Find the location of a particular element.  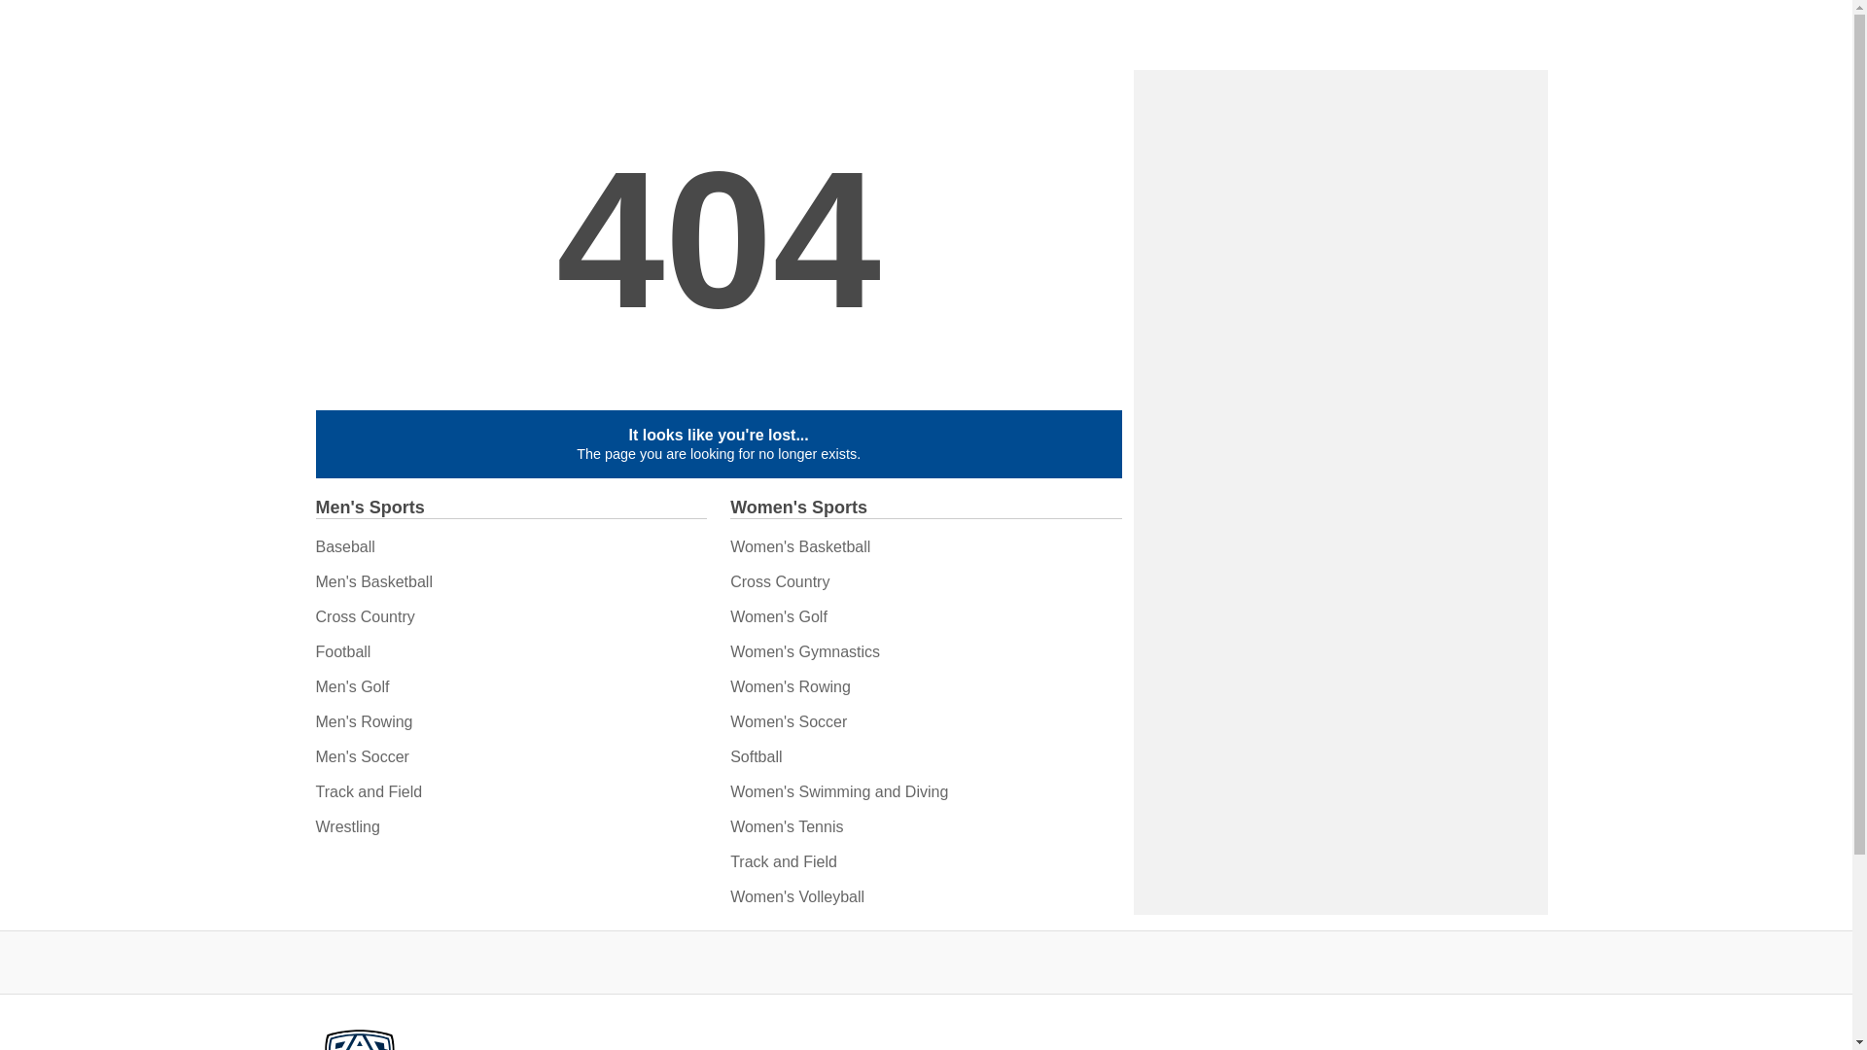

Men's Soccer is located at coordinates (362, 756).